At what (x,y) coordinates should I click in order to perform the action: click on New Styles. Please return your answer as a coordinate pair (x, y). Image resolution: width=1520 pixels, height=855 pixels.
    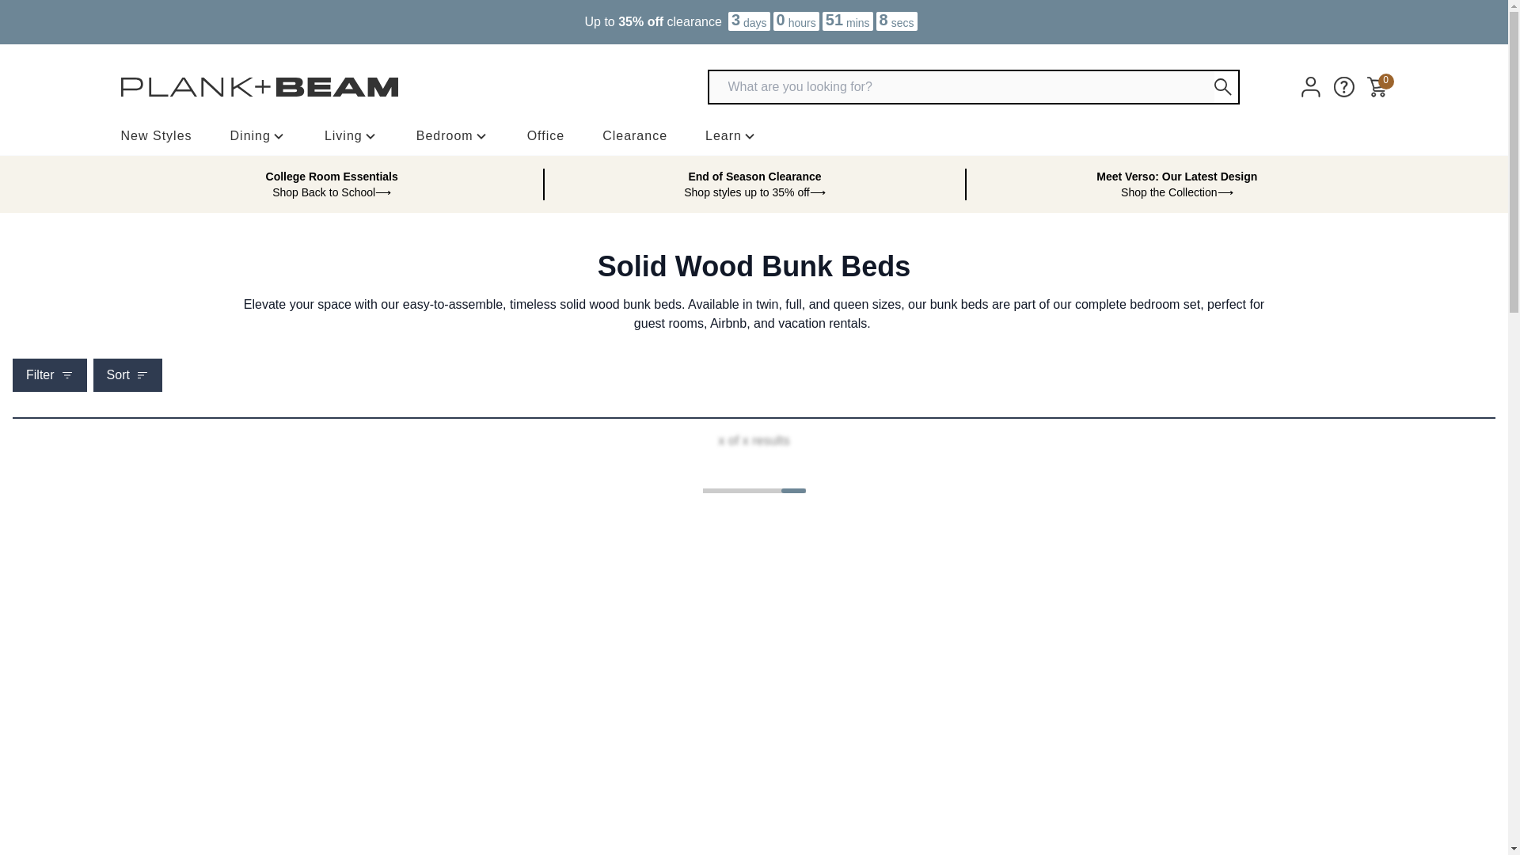
    Looking at the image, I should click on (155, 136).